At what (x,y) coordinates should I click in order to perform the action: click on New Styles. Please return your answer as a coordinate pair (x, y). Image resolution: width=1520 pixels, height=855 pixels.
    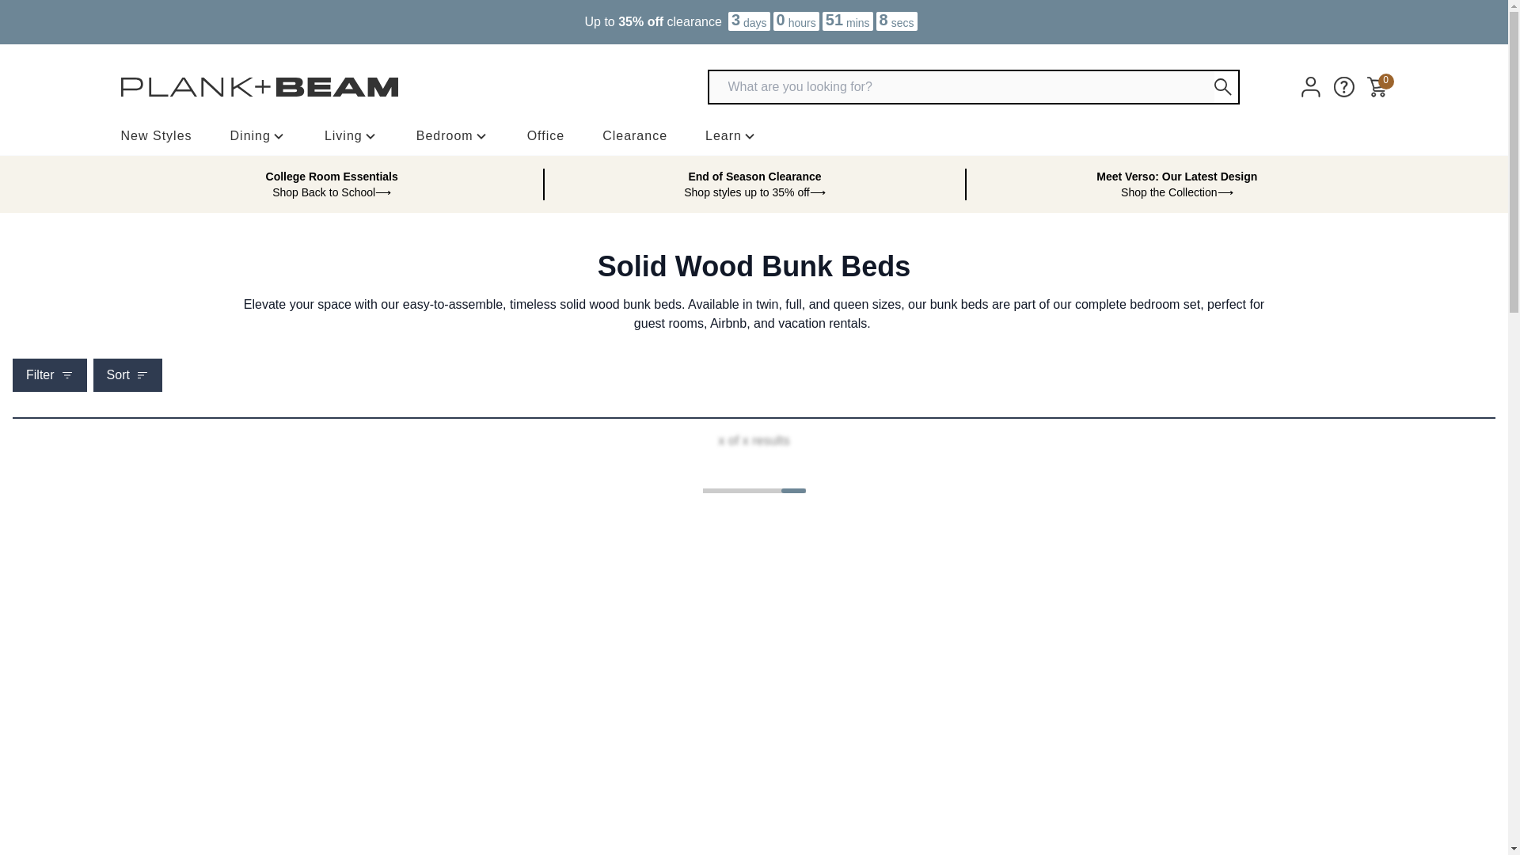
    Looking at the image, I should click on (155, 136).